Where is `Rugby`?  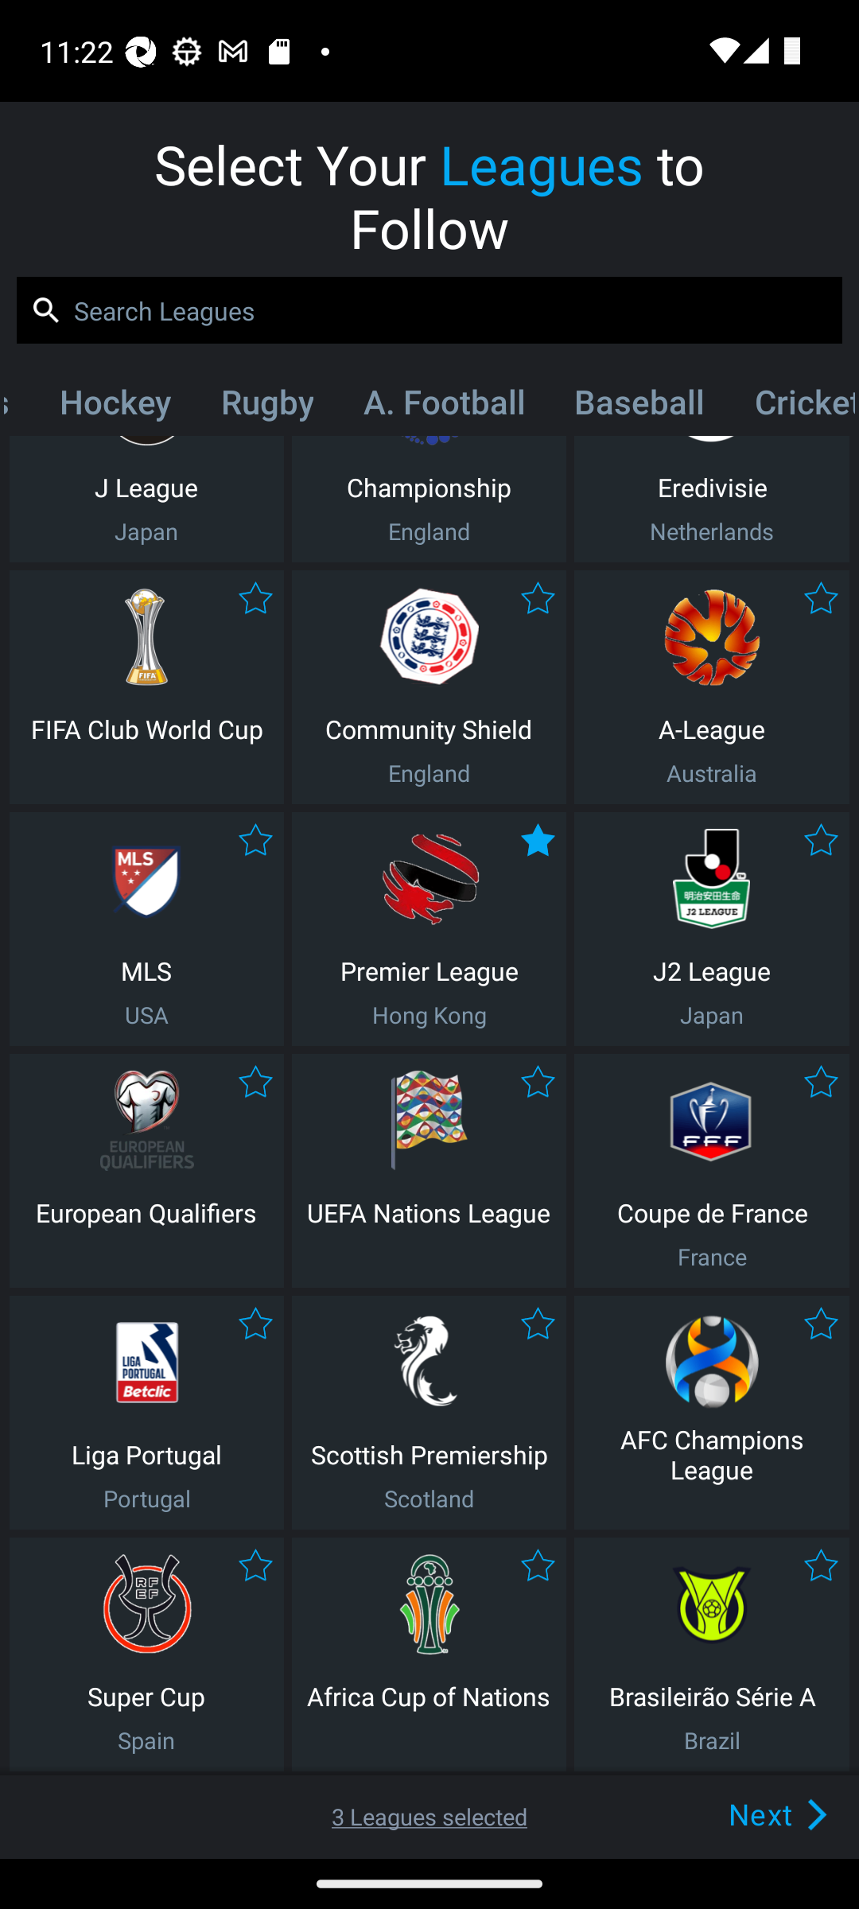
Rugby is located at coordinates (267, 406).